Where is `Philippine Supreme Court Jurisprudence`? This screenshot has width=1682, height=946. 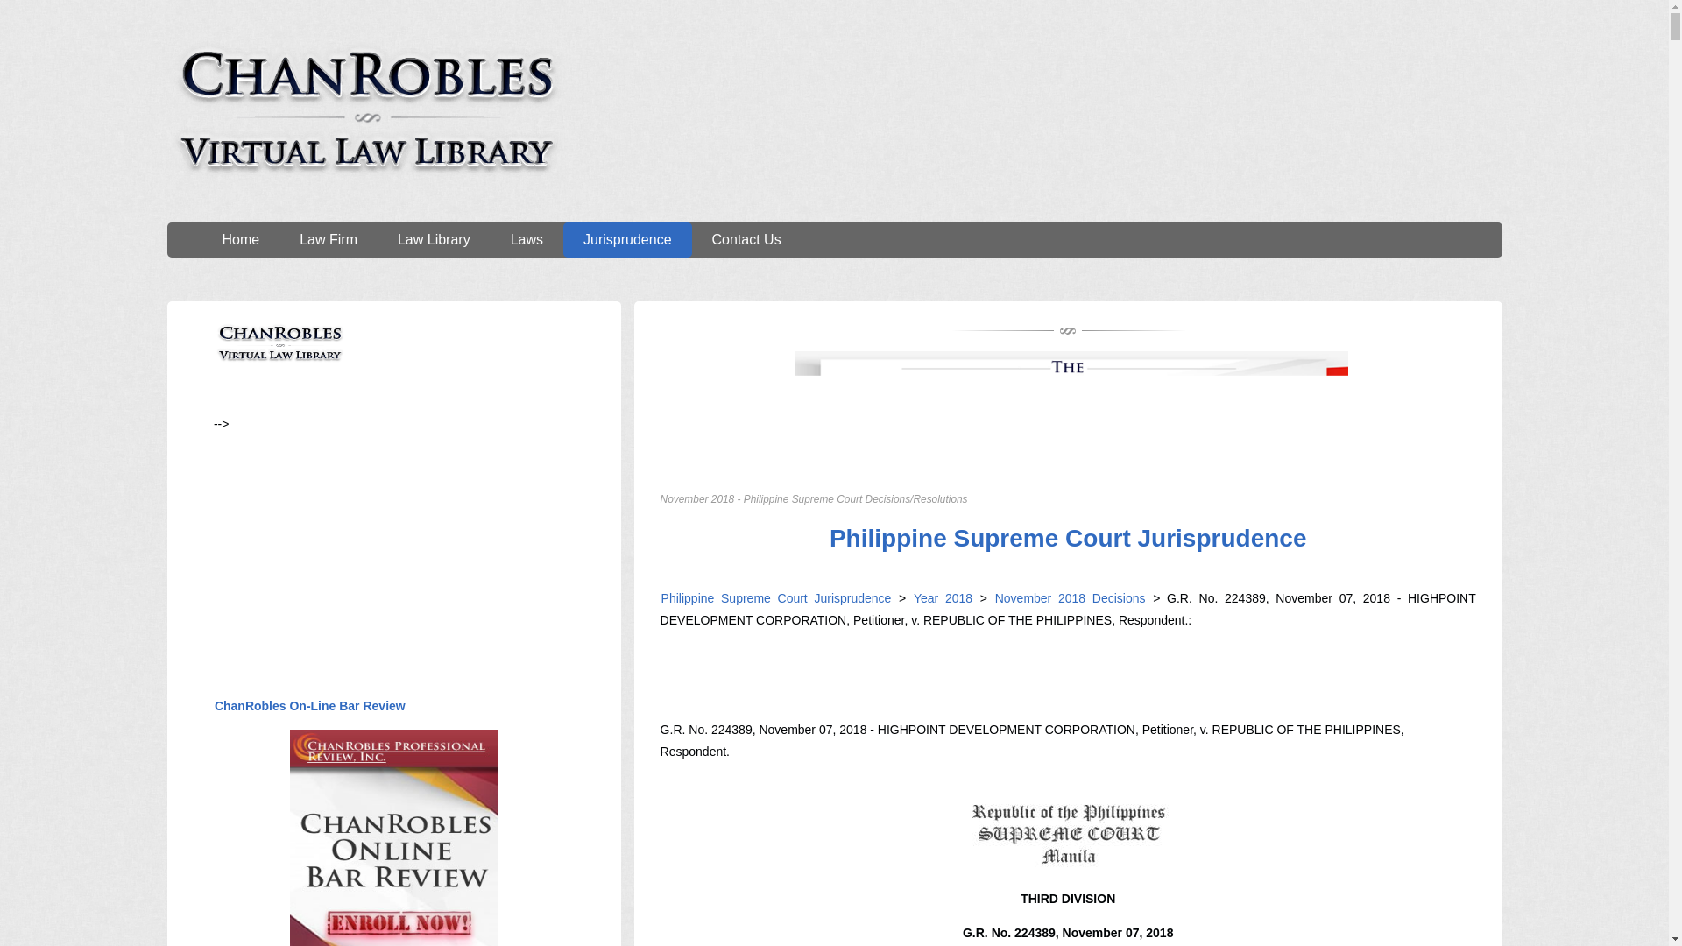
Philippine Supreme Court Jurisprudence is located at coordinates (776, 598).